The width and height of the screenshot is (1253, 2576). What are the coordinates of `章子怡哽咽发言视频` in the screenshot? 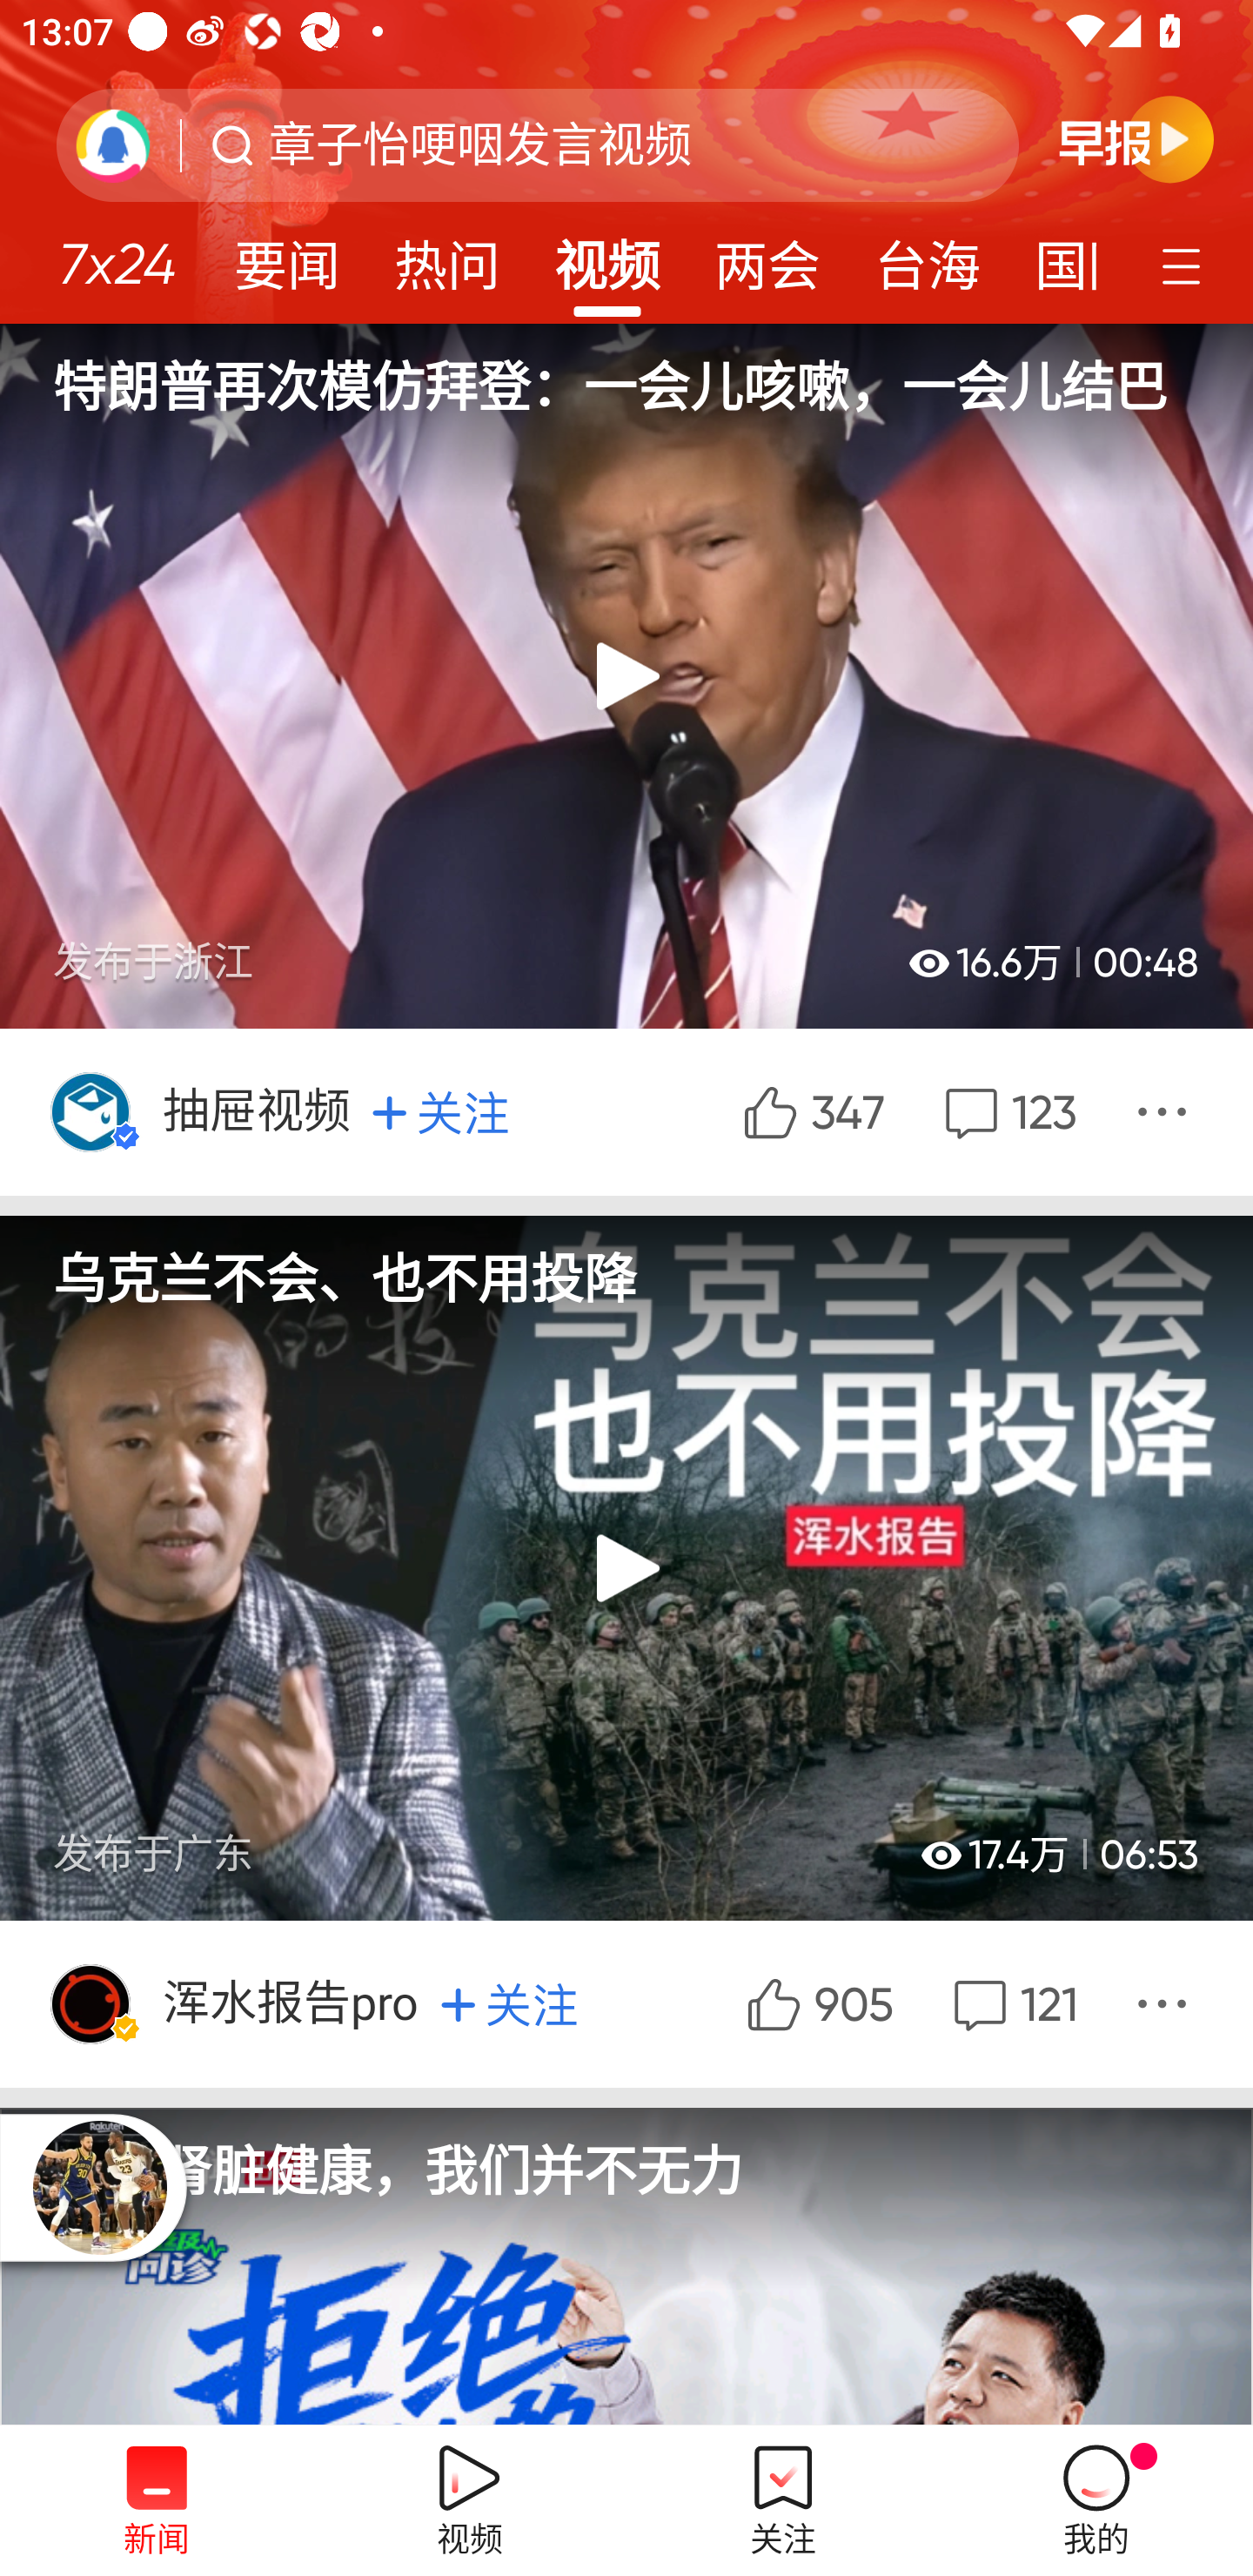 It's located at (480, 145).